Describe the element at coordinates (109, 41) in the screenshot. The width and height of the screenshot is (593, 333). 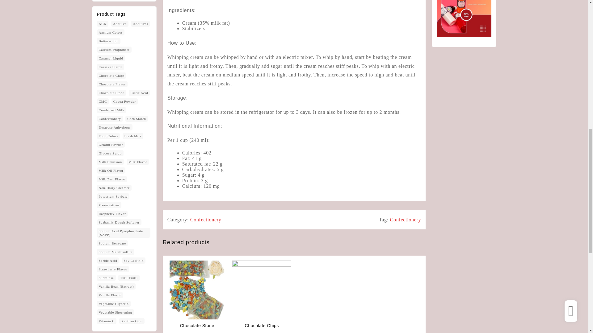
I see `Butterscotch` at that location.